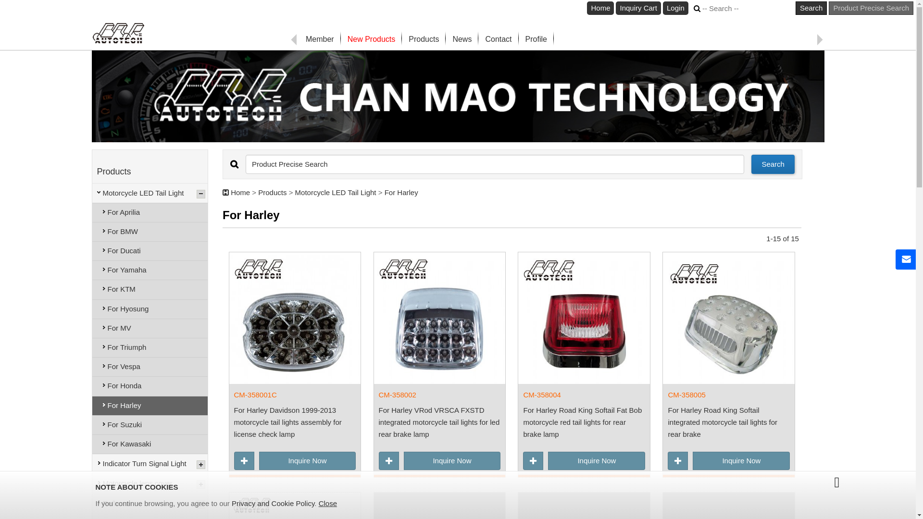 Image resolution: width=923 pixels, height=519 pixels. I want to click on Products, so click(272, 192).